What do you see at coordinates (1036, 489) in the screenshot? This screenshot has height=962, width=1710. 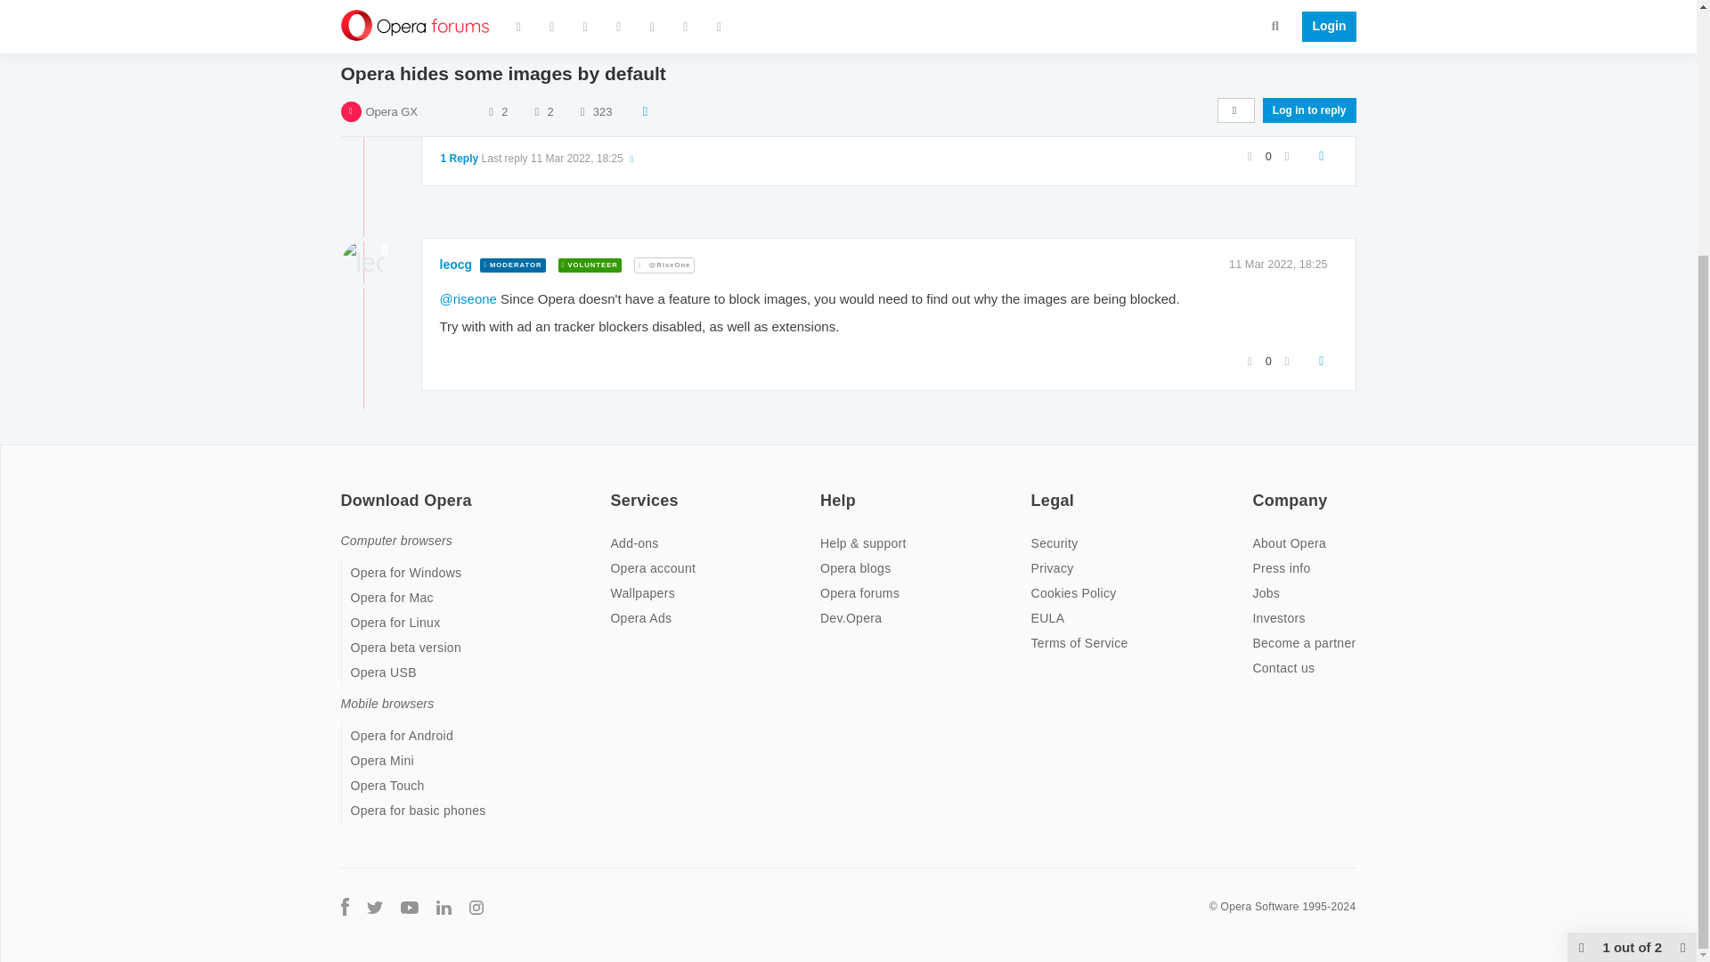 I see `on` at bounding box center [1036, 489].